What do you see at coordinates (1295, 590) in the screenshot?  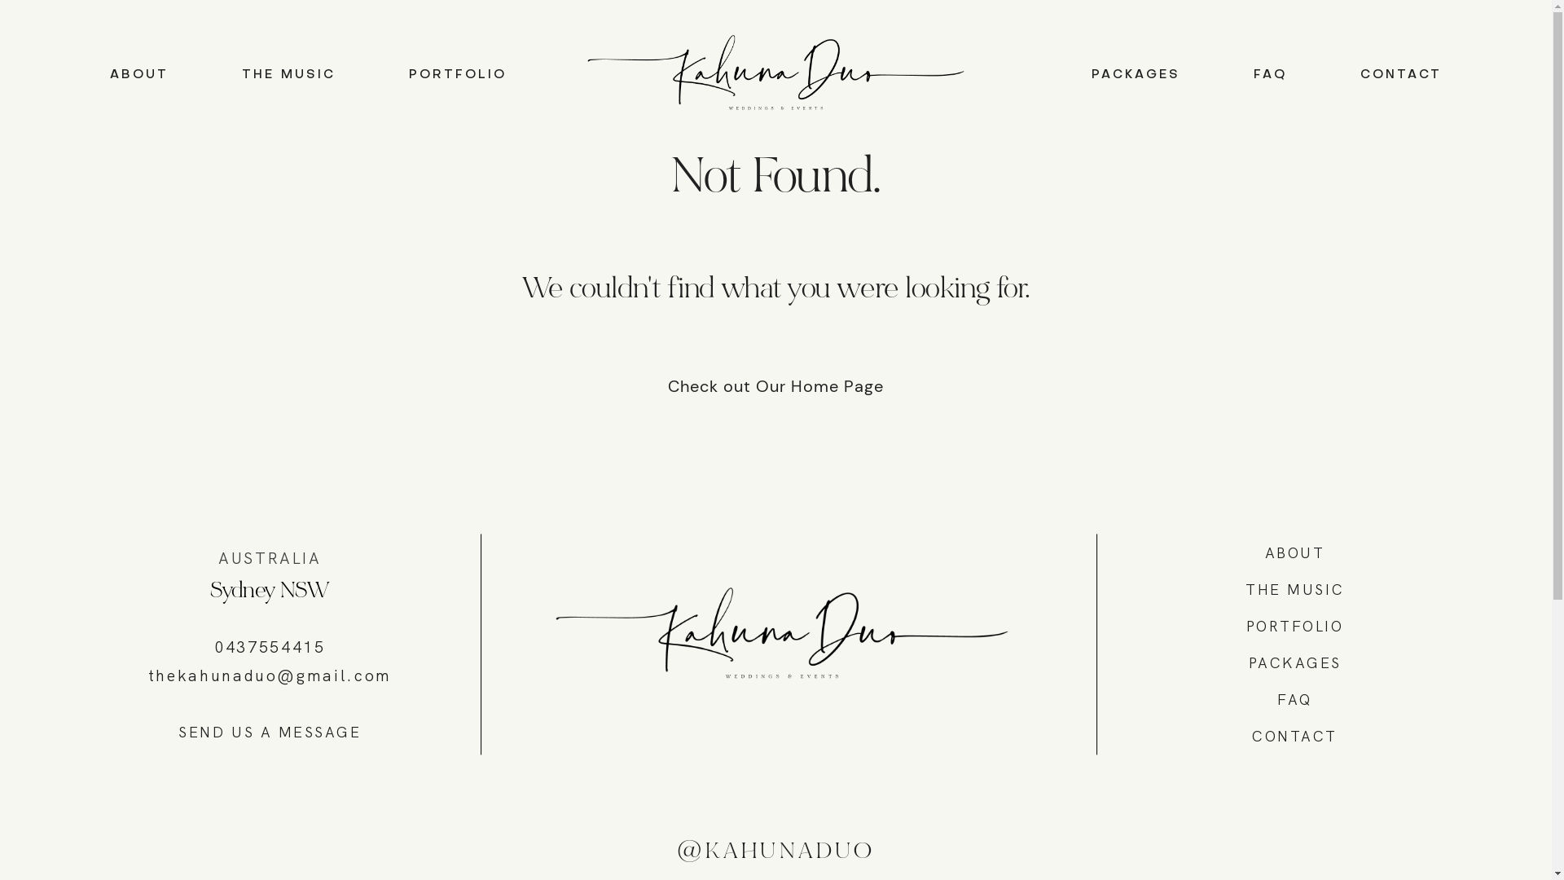 I see `THE MUSIC` at bounding box center [1295, 590].